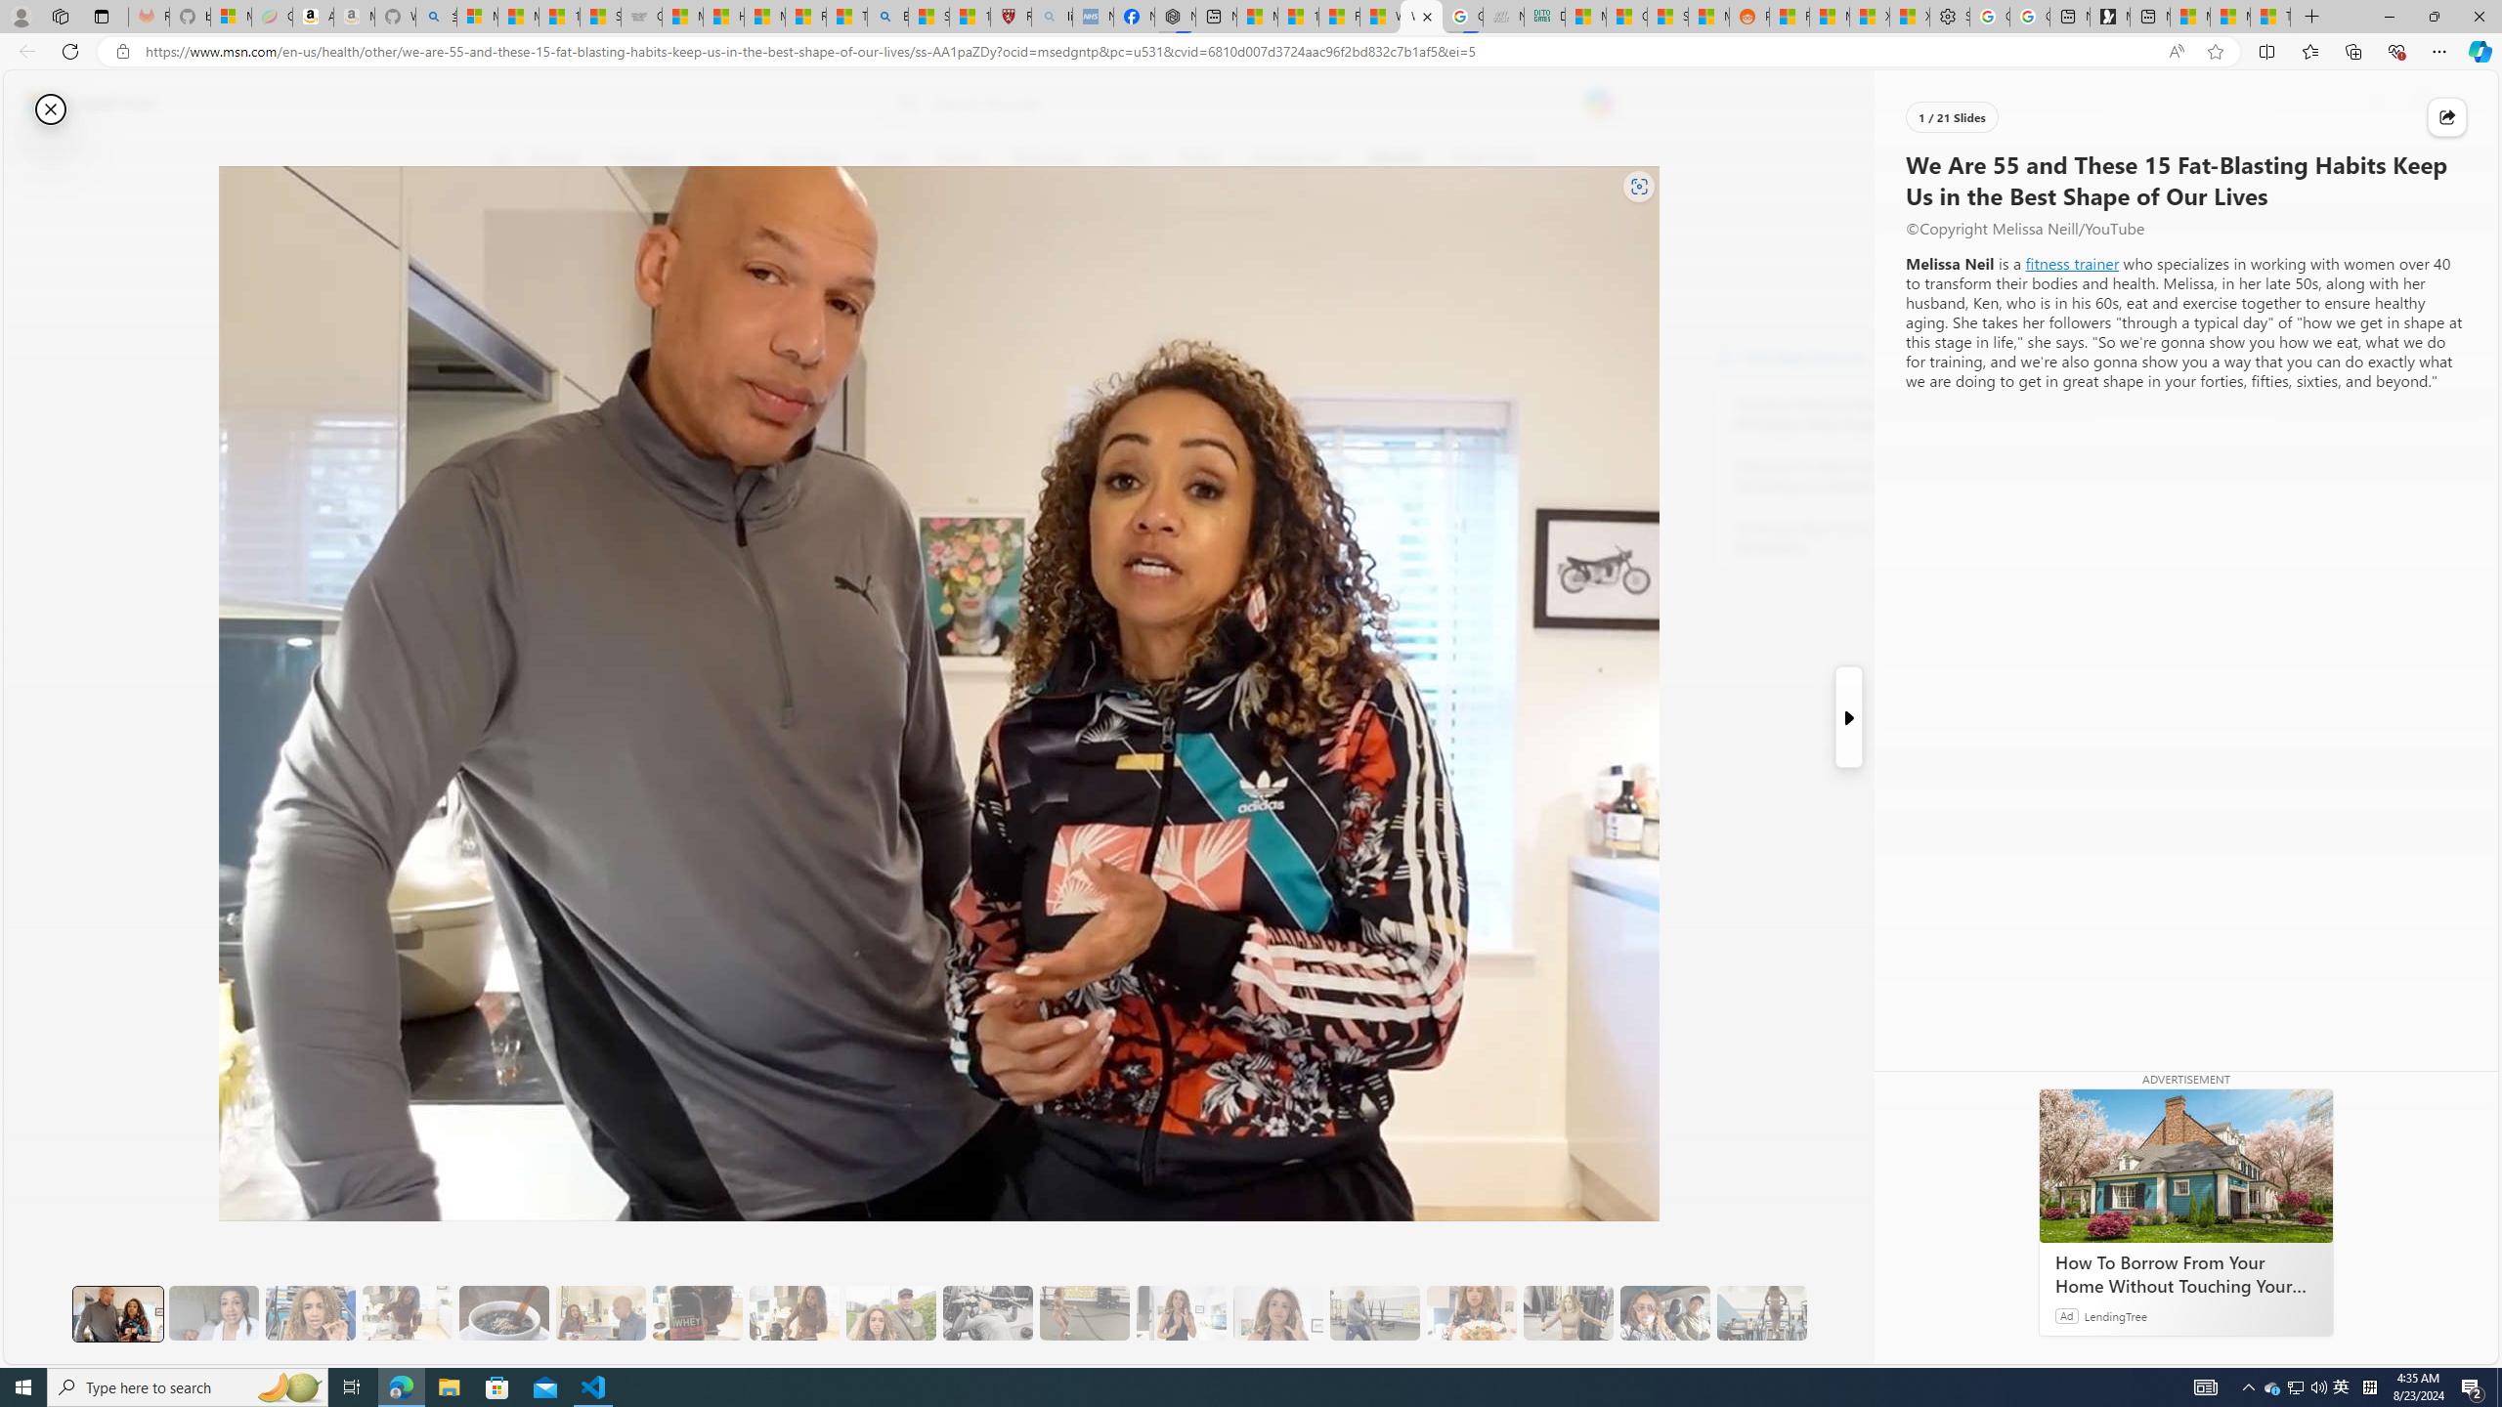 The image size is (2502, 1407). What do you see at coordinates (514, 457) in the screenshot?
I see `Class: at-item` at bounding box center [514, 457].